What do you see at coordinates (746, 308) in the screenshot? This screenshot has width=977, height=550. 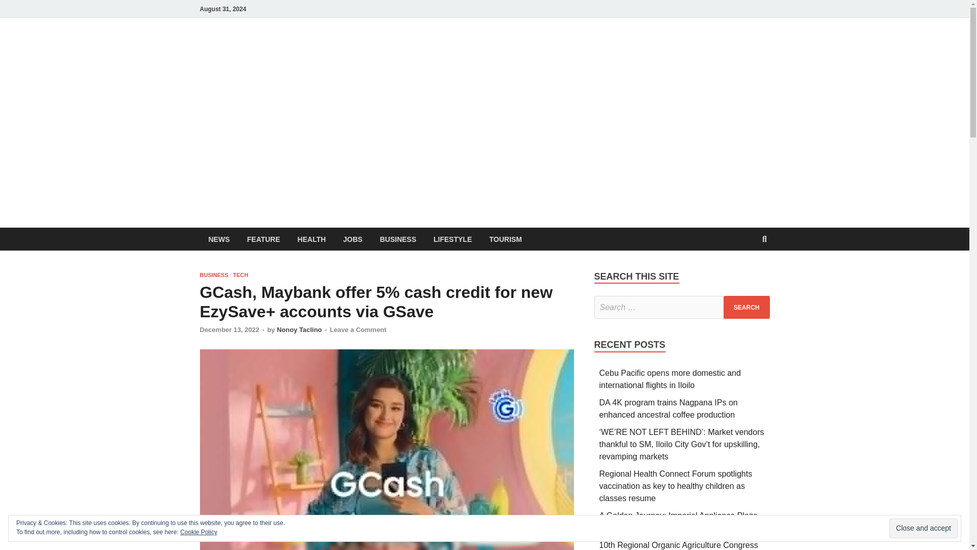 I see `Search` at bounding box center [746, 308].